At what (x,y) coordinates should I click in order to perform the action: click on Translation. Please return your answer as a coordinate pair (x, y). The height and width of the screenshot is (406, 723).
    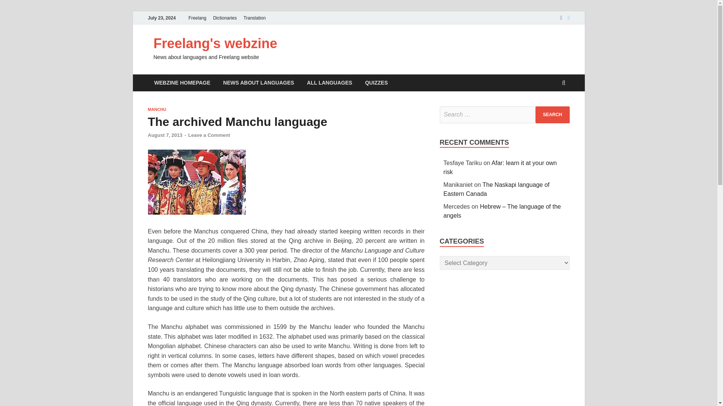
    Looking at the image, I should click on (255, 18).